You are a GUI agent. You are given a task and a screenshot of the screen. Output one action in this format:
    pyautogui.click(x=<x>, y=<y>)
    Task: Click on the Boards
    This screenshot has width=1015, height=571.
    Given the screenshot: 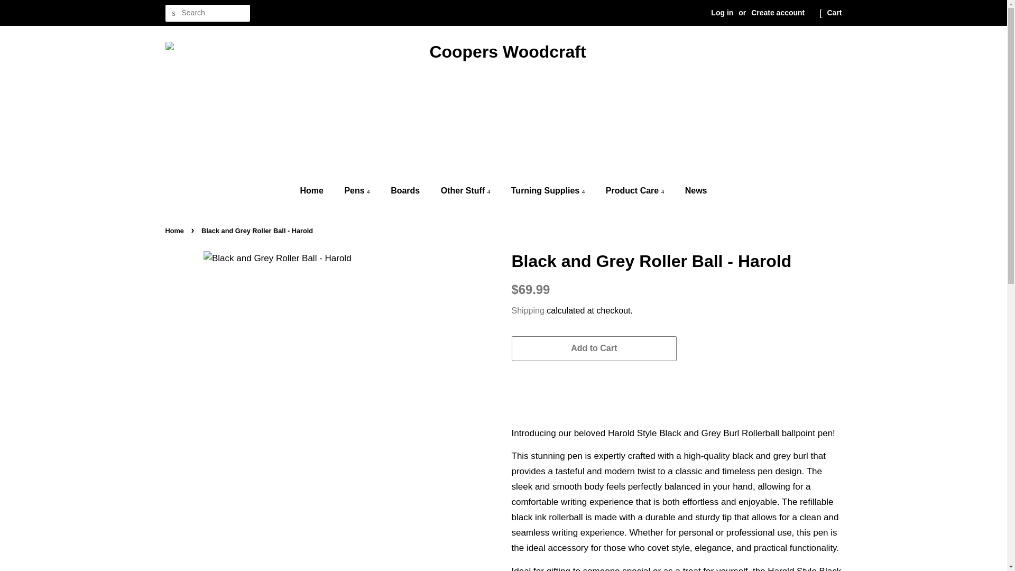 What is the action you would take?
    pyautogui.click(x=406, y=190)
    